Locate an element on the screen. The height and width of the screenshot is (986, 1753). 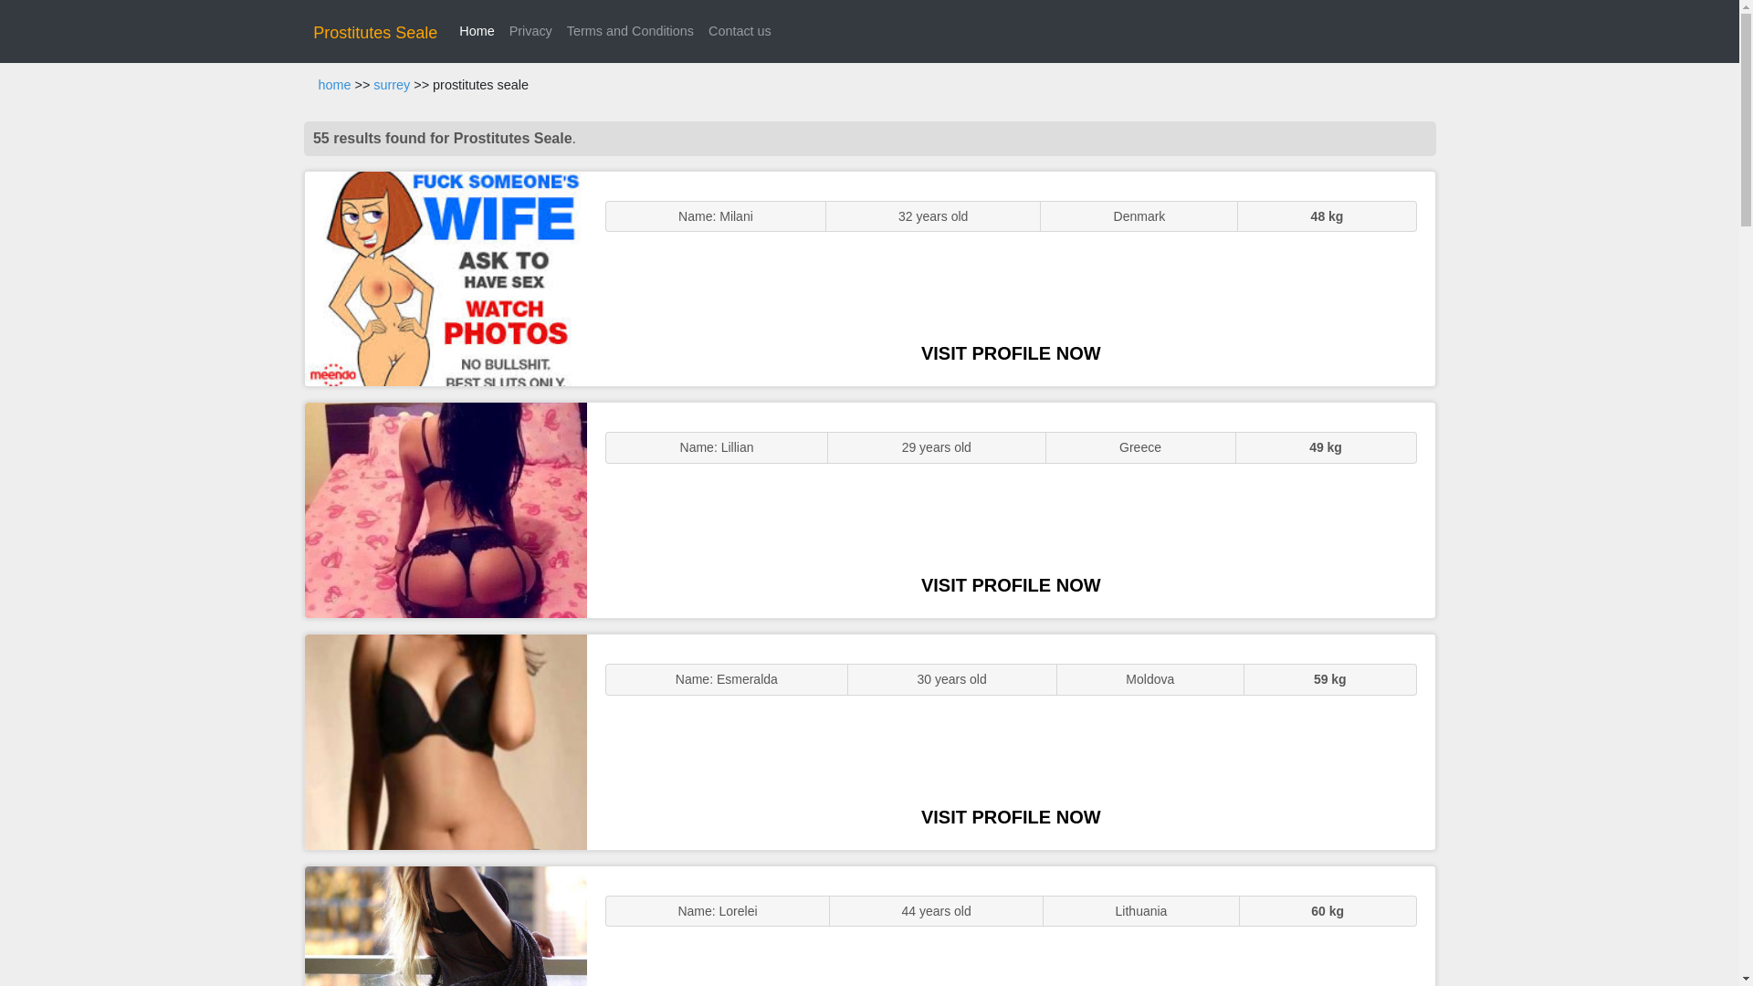
 ENGLISH STUNNER is located at coordinates (446, 279).